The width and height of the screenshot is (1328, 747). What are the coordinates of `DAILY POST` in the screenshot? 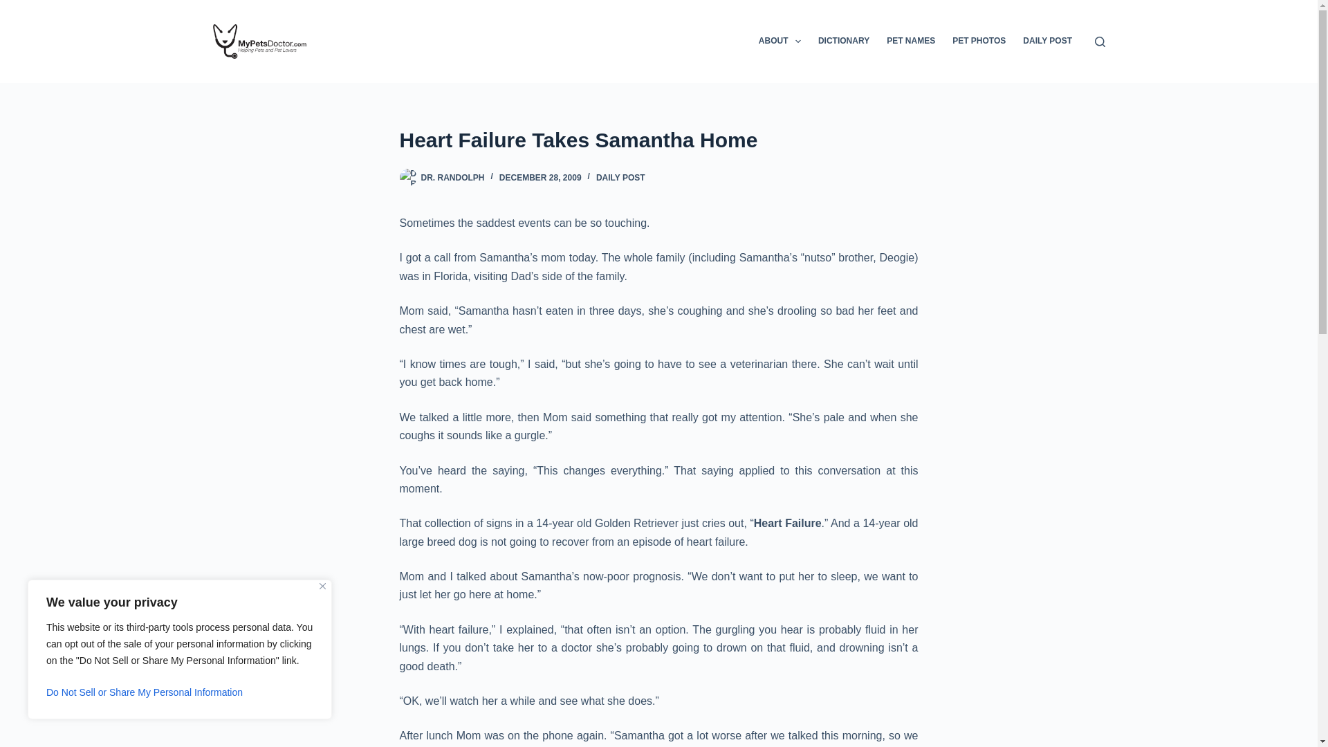 It's located at (621, 177).